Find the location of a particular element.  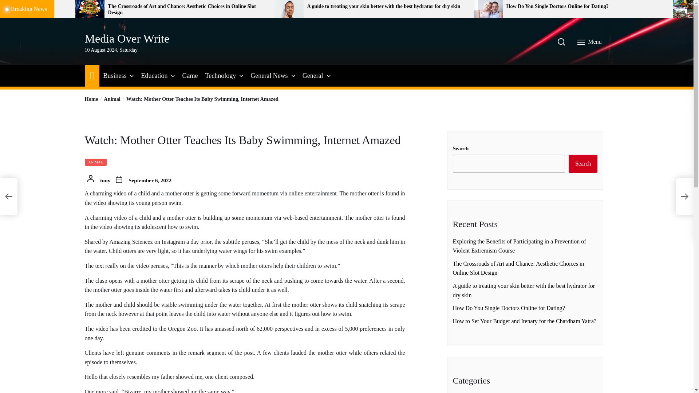

How Do You Single Doctors Online for Dating? is located at coordinates (587, 7).